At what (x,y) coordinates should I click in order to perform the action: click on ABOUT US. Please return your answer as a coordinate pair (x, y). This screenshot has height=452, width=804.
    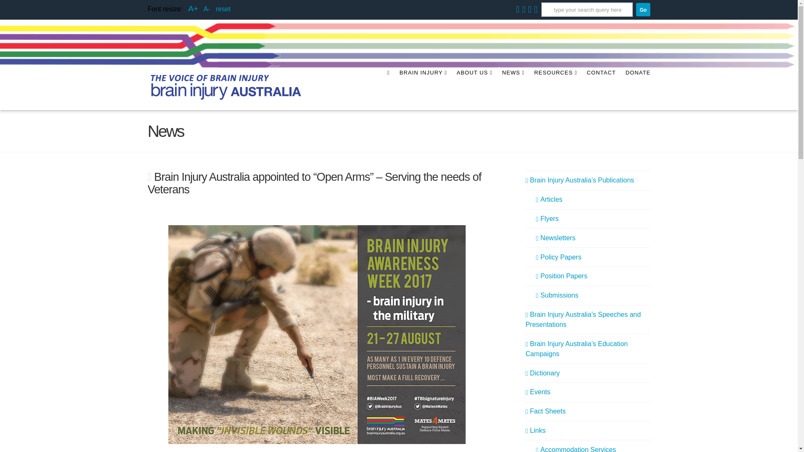
    Looking at the image, I should click on (474, 90).